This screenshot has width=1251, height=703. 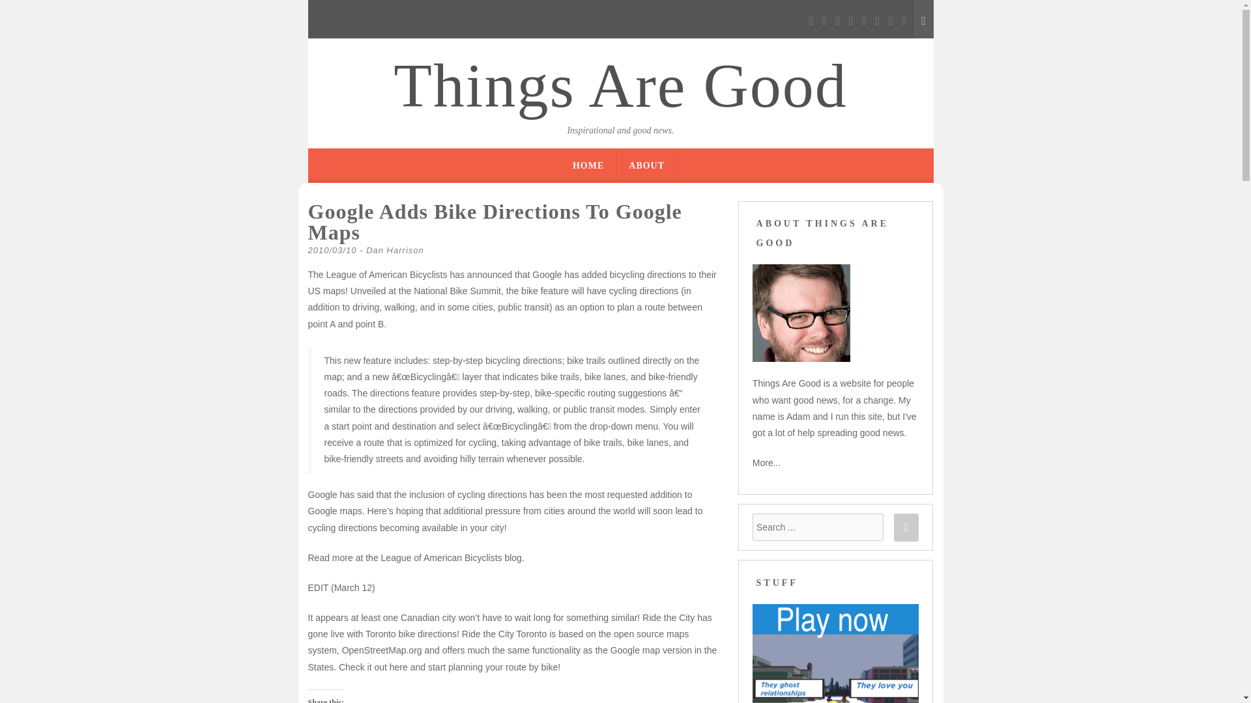 What do you see at coordinates (382, 650) in the screenshot?
I see `OpenStreetMap.org` at bounding box center [382, 650].